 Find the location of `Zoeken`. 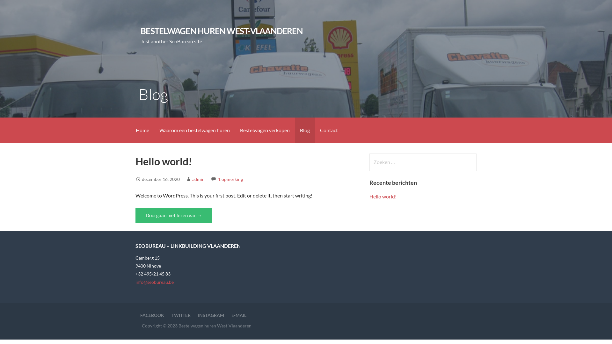

Zoeken is located at coordinates (18, 8).